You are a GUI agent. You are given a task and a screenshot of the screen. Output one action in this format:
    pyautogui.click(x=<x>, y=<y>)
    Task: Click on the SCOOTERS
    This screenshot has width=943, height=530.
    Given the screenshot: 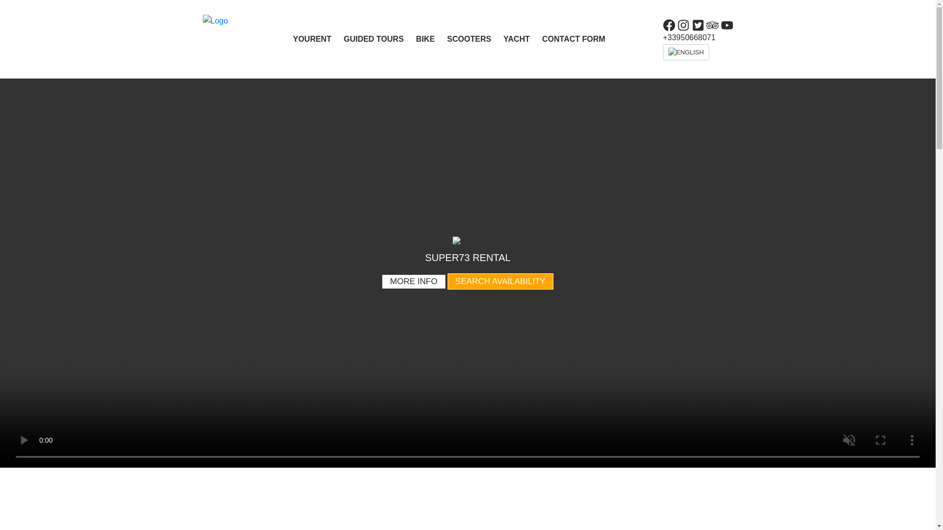 What is the action you would take?
    pyautogui.click(x=475, y=39)
    